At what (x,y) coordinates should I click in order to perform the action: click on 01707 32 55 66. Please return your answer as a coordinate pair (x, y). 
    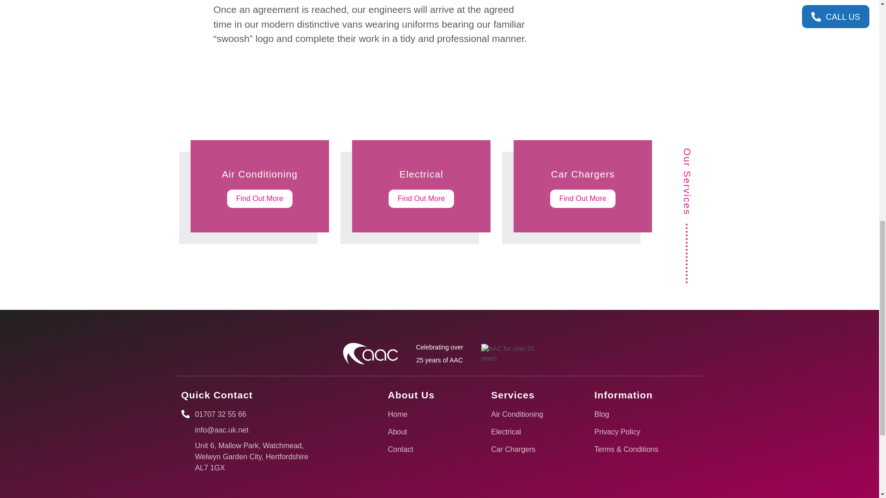
    Looking at the image, I should click on (253, 414).